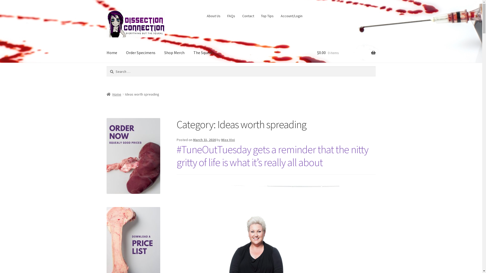 This screenshot has height=273, width=486. What do you see at coordinates (267, 16) in the screenshot?
I see `Top Tips` at bounding box center [267, 16].